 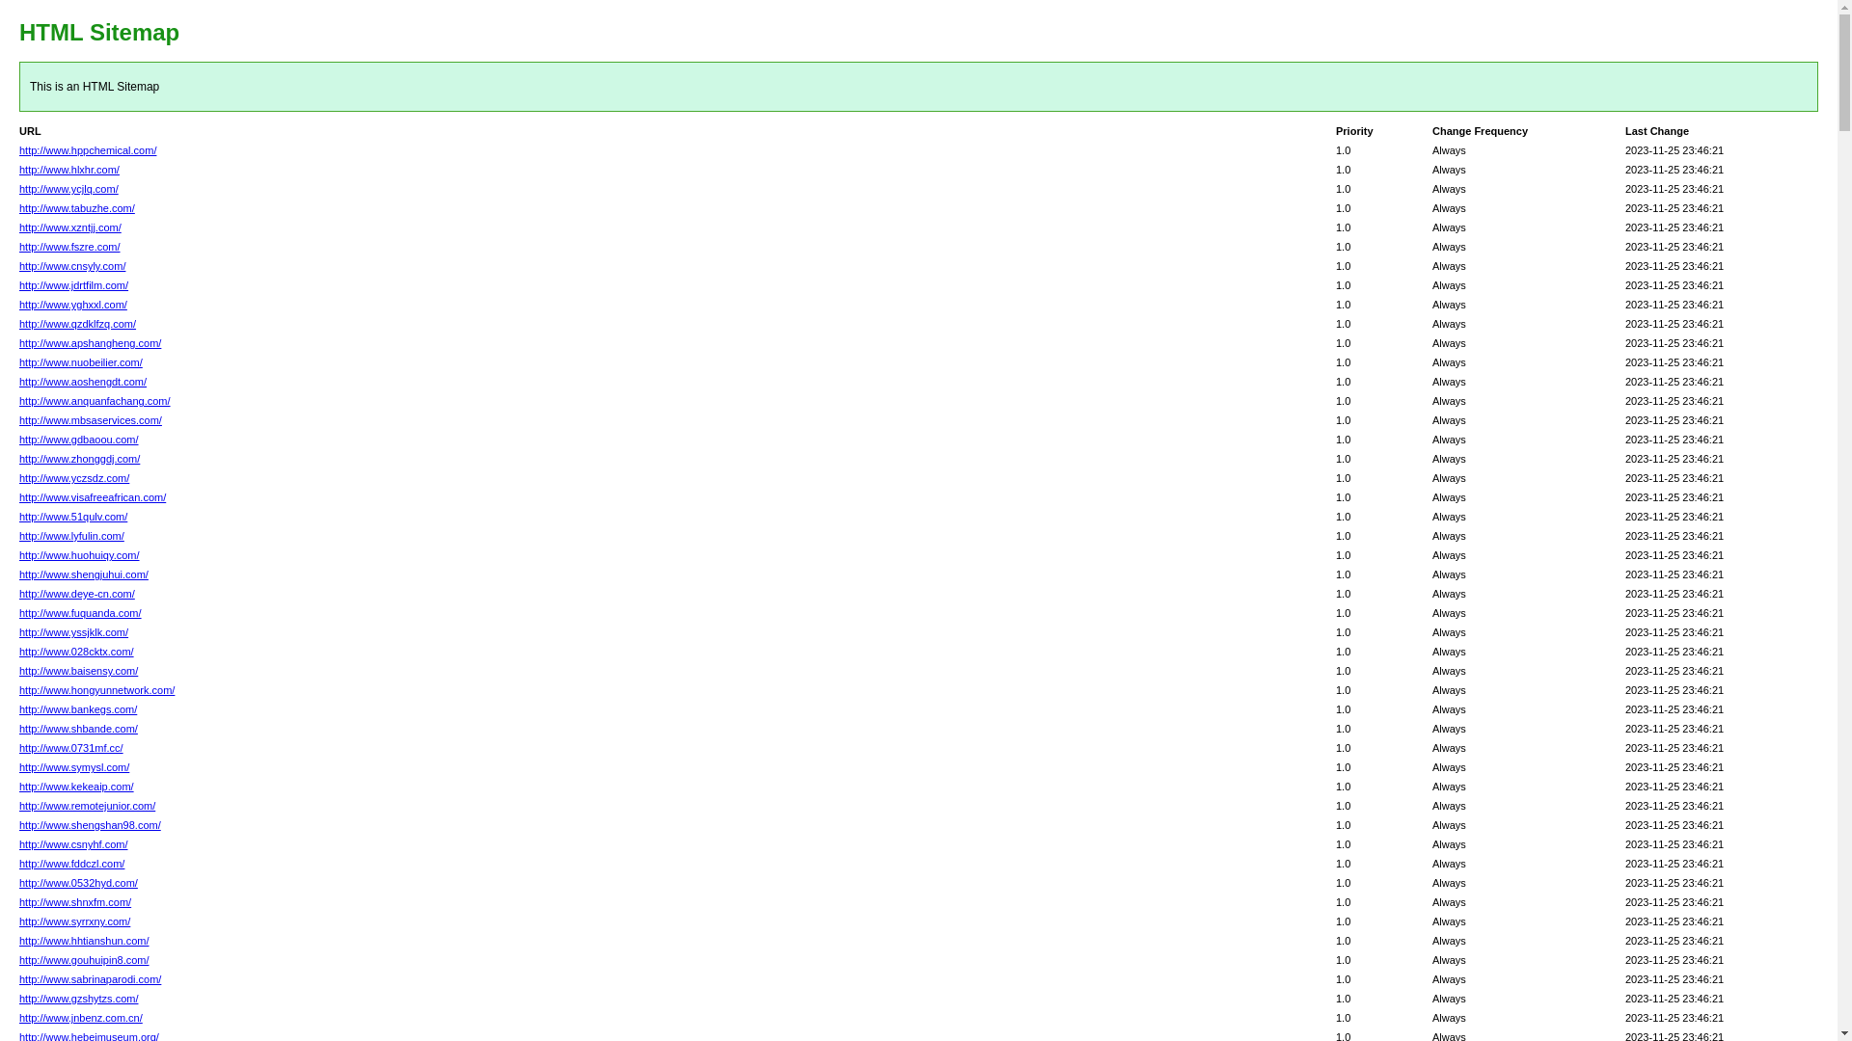 What do you see at coordinates (78, 709) in the screenshot?
I see `http://www.bankegs.com/` at bounding box center [78, 709].